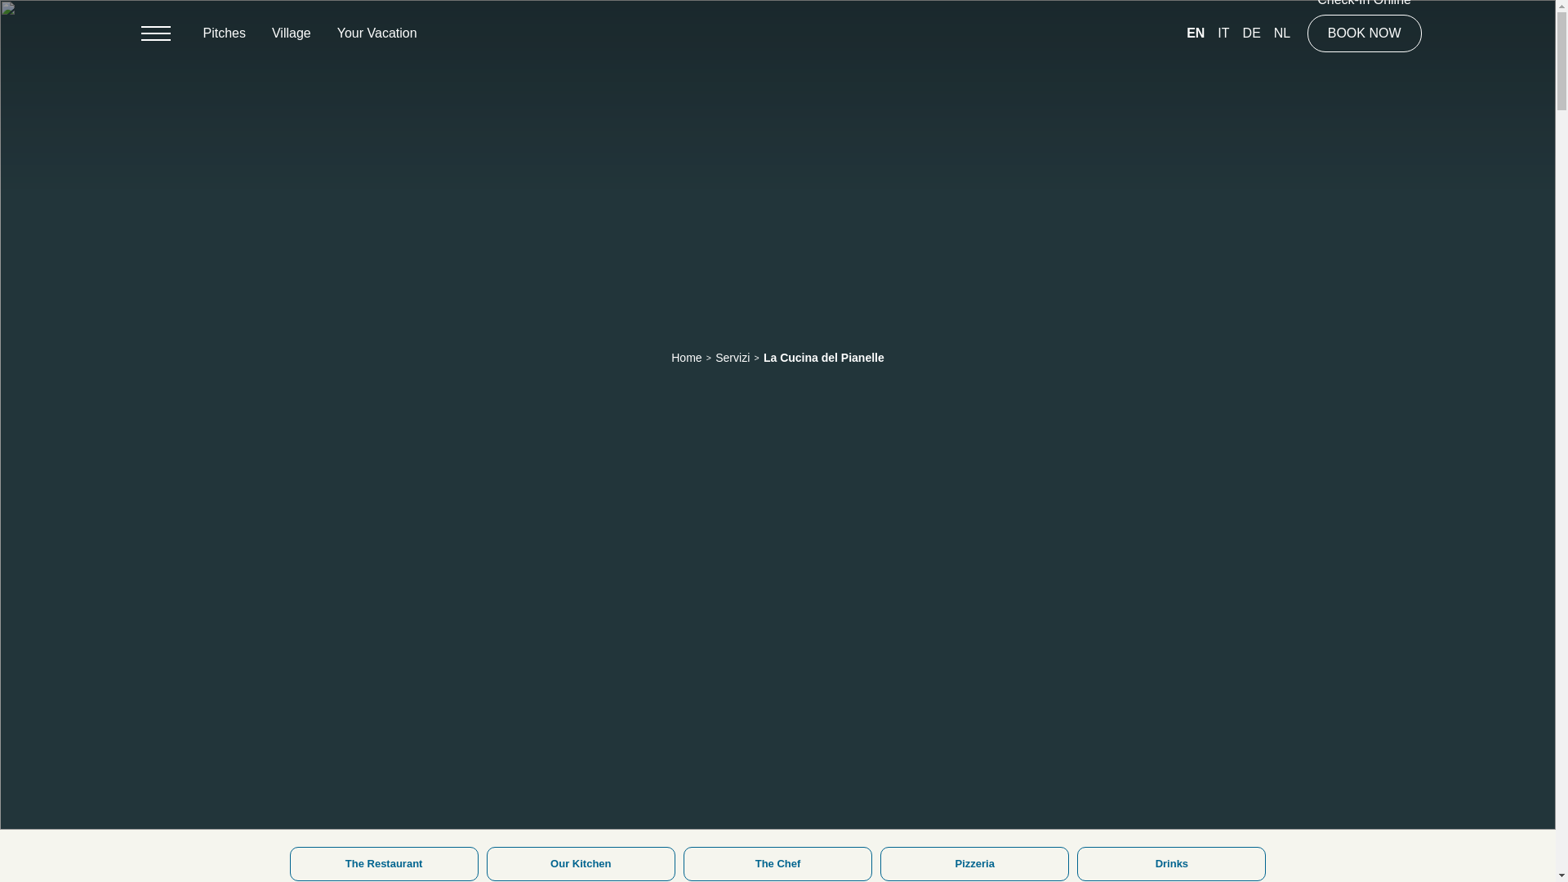  I want to click on DE, so click(1251, 33).